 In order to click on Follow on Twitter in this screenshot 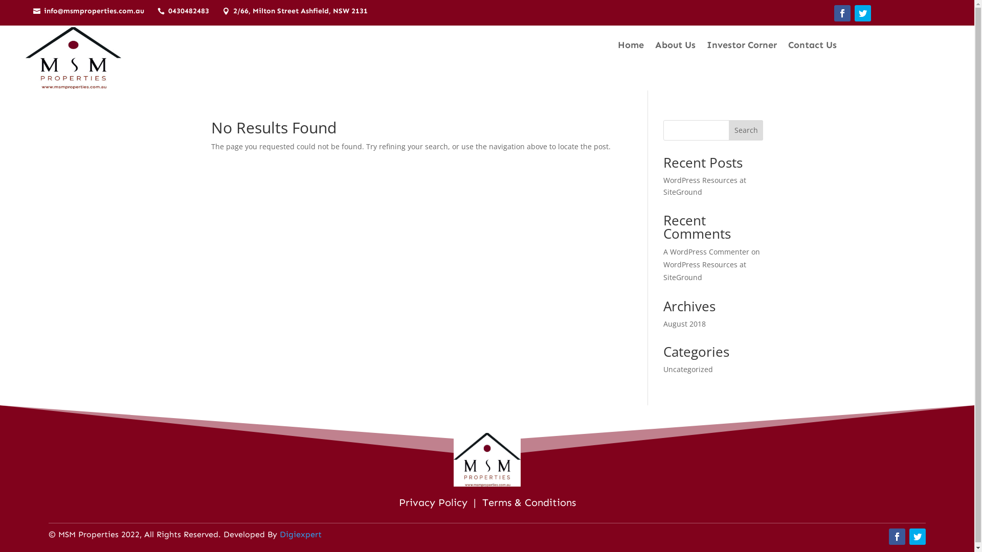, I will do `click(863, 13)`.